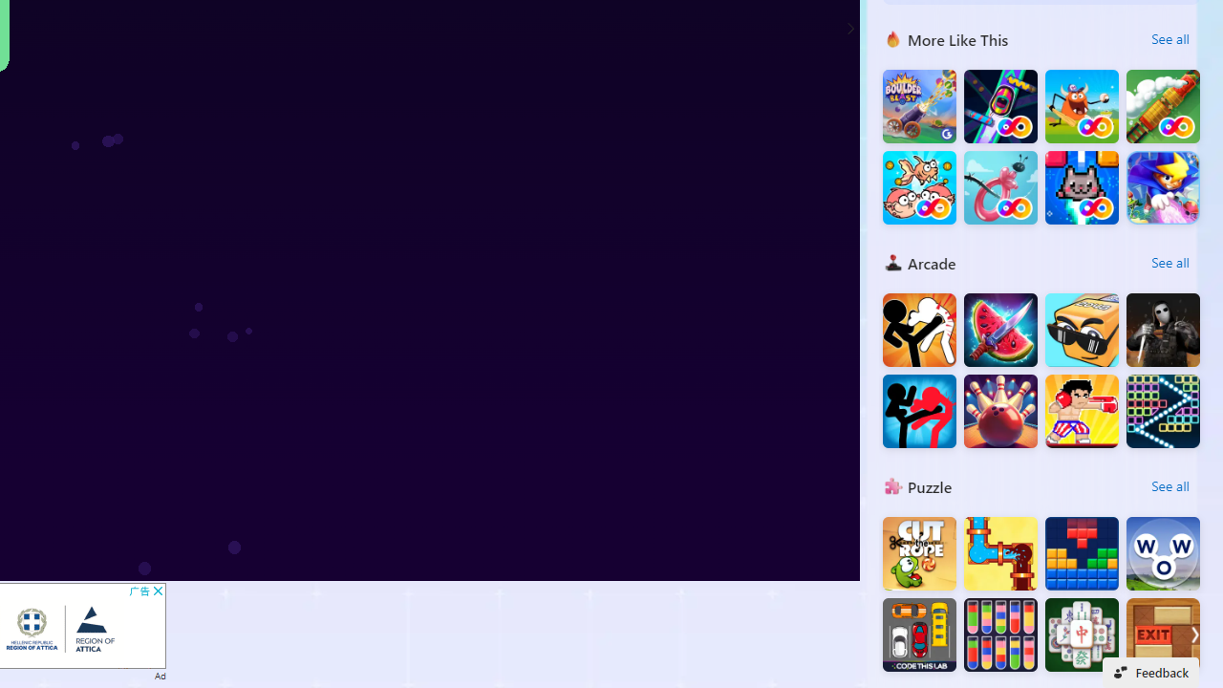  I want to click on Gold Train FRVR, so click(1163, 107).